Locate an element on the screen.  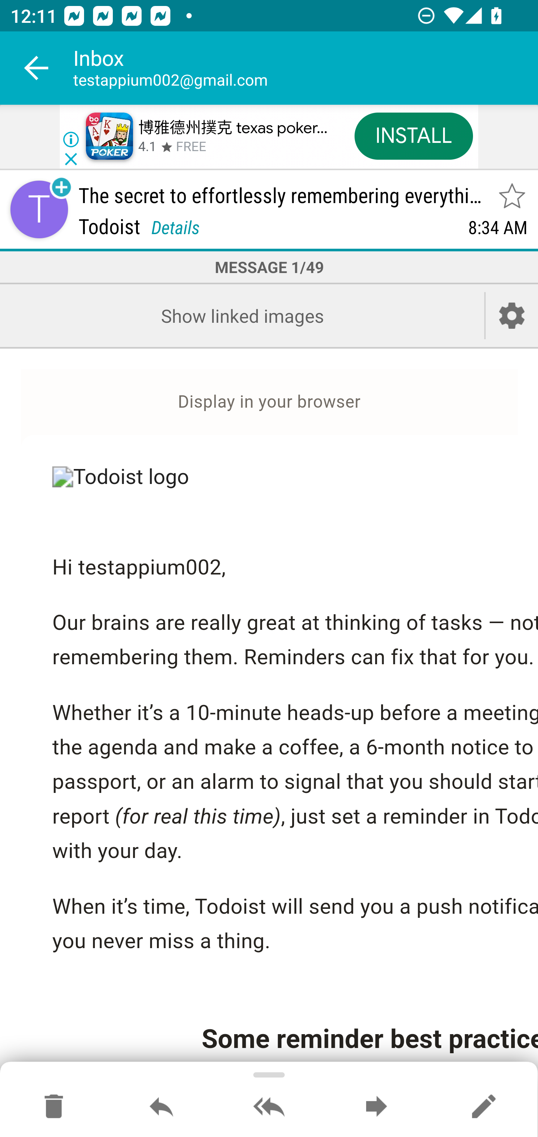
Sender contact button is located at coordinates (39, 209).